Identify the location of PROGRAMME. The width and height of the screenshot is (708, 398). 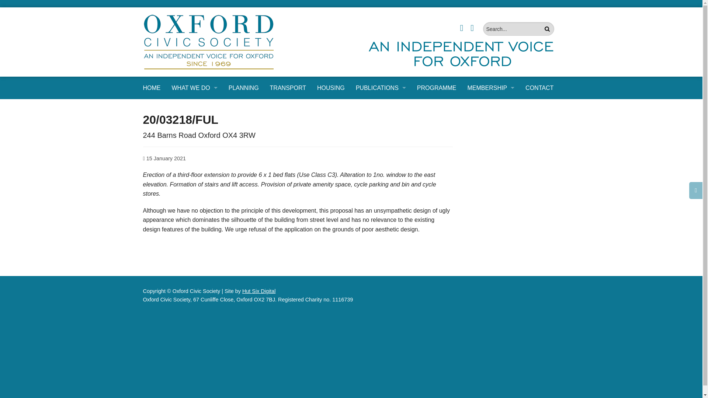
(437, 88).